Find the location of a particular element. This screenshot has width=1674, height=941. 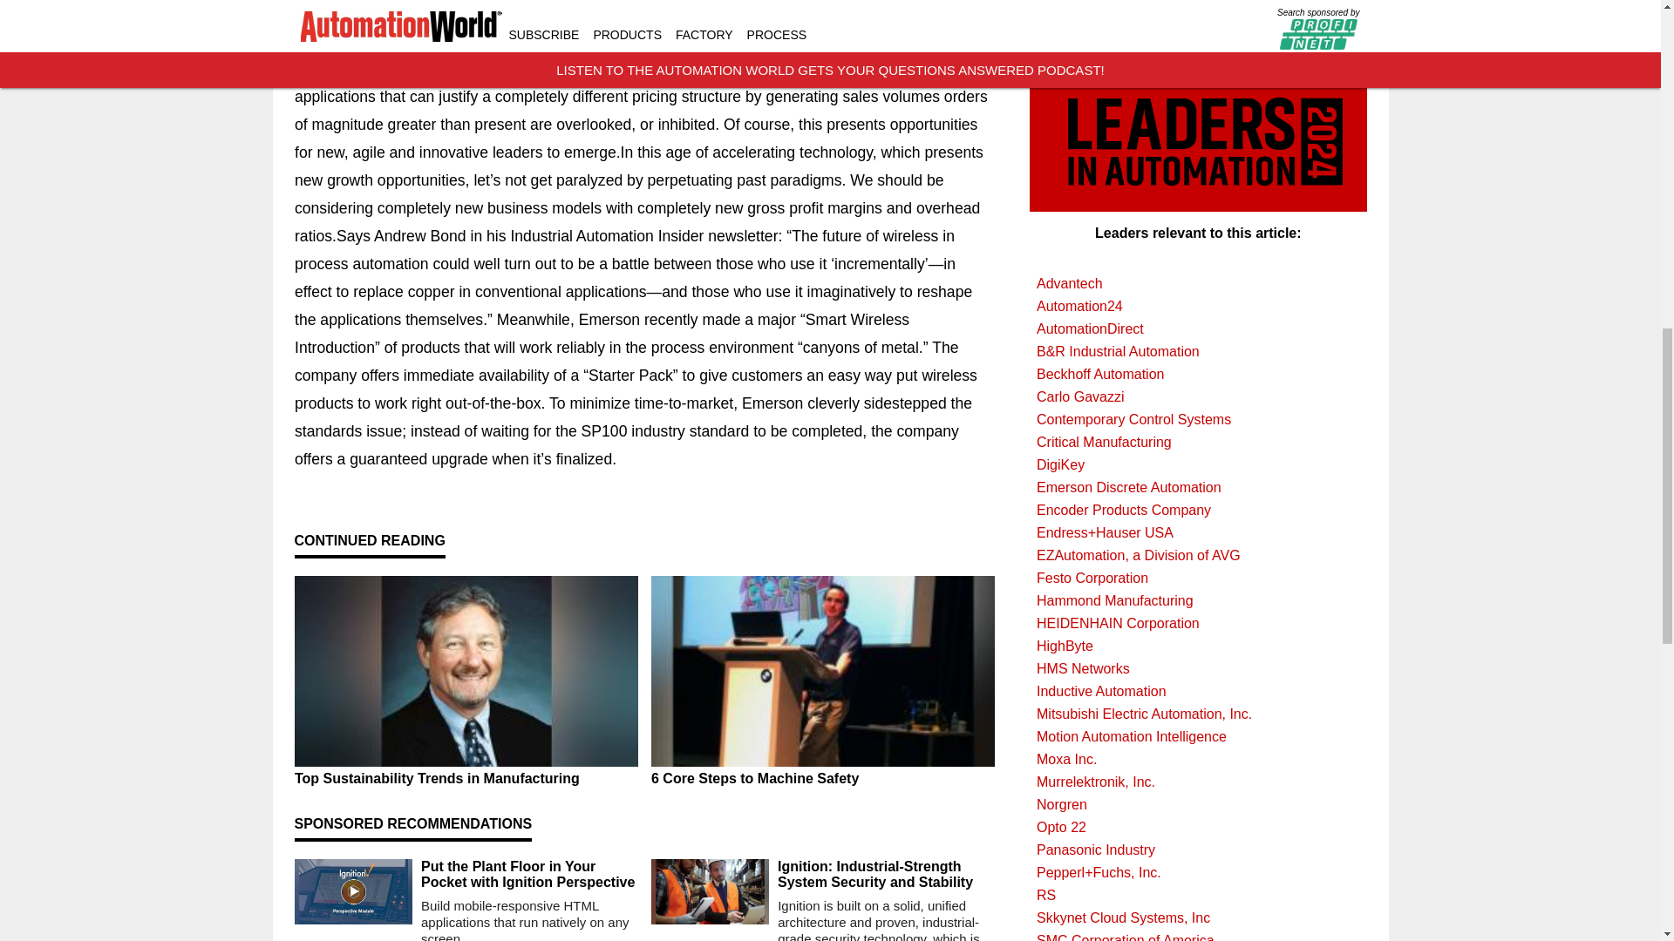

Beckhoff Automation is located at coordinates (1198, 374).